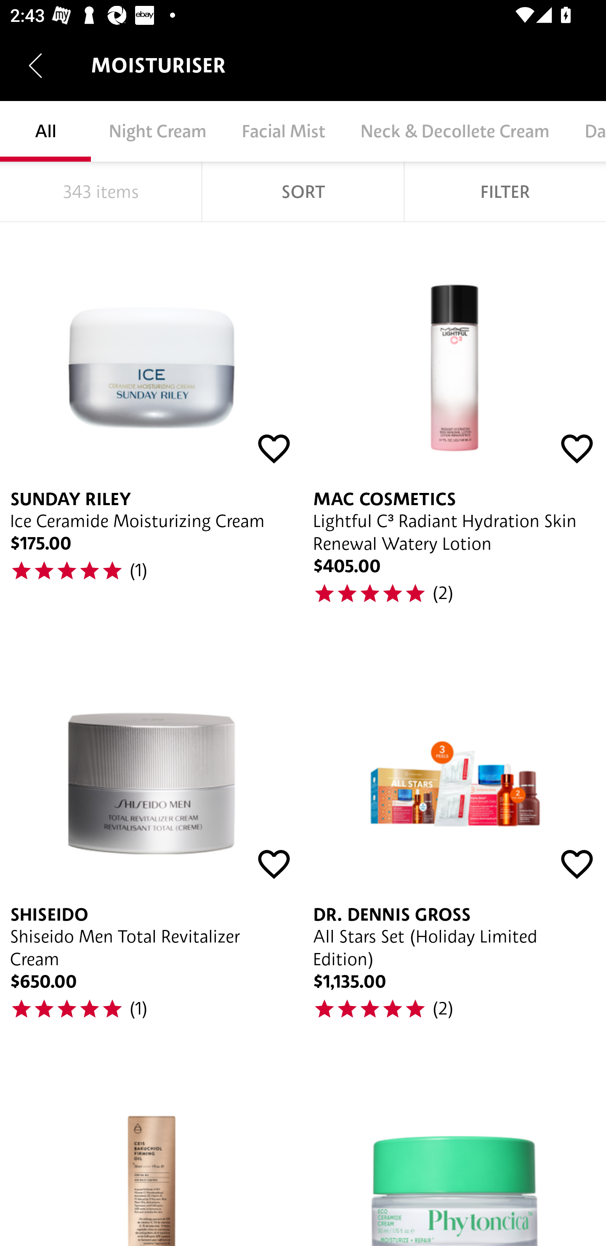 This screenshot has height=1246, width=606. I want to click on FILTER, so click(505, 192).